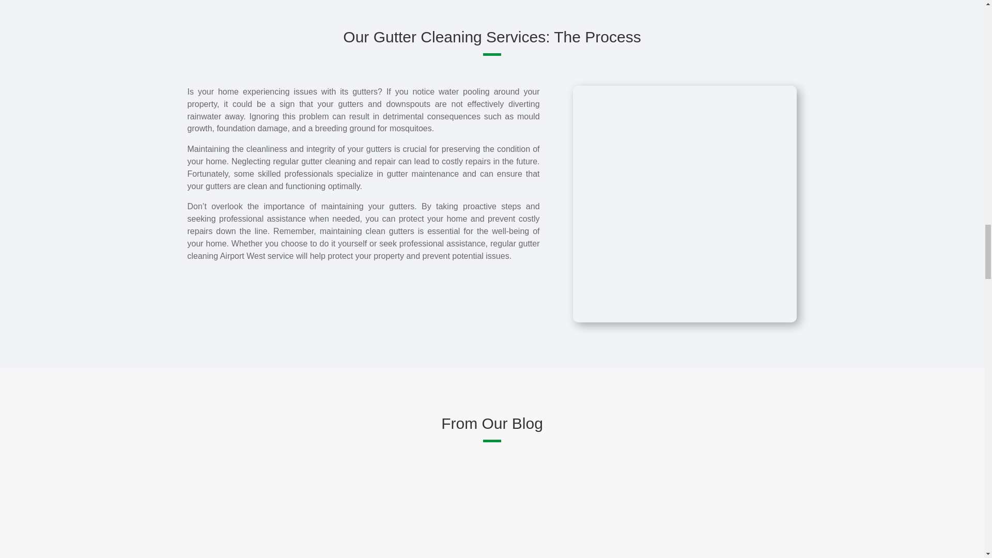 This screenshot has height=558, width=992. I want to click on gutter after 1-min, so click(697, 75).